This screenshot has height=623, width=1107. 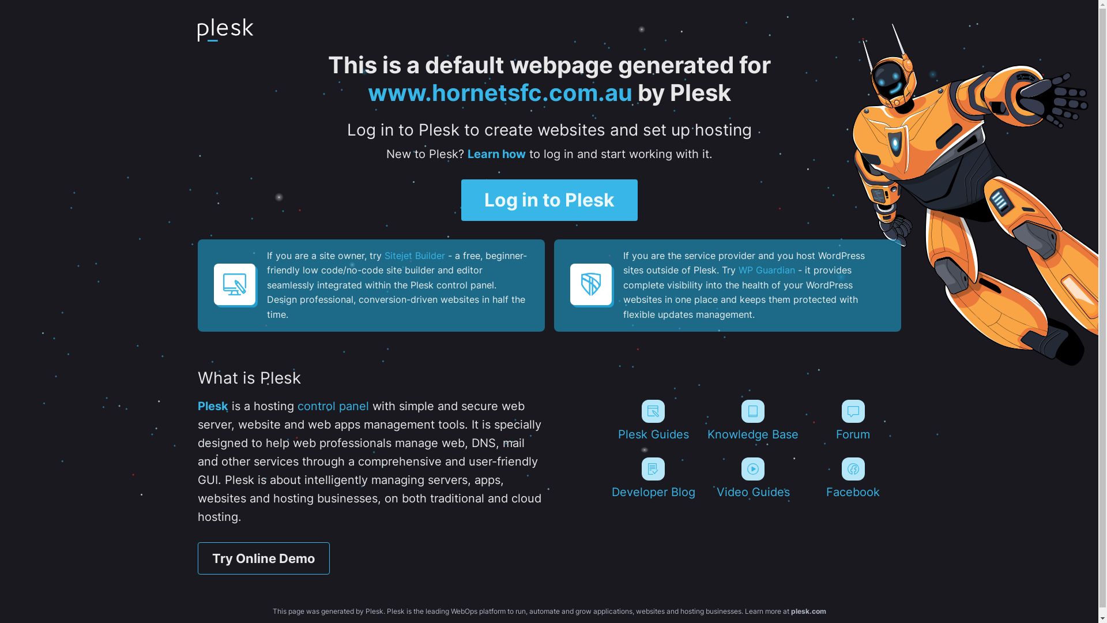 I want to click on plesk.com, so click(x=808, y=611).